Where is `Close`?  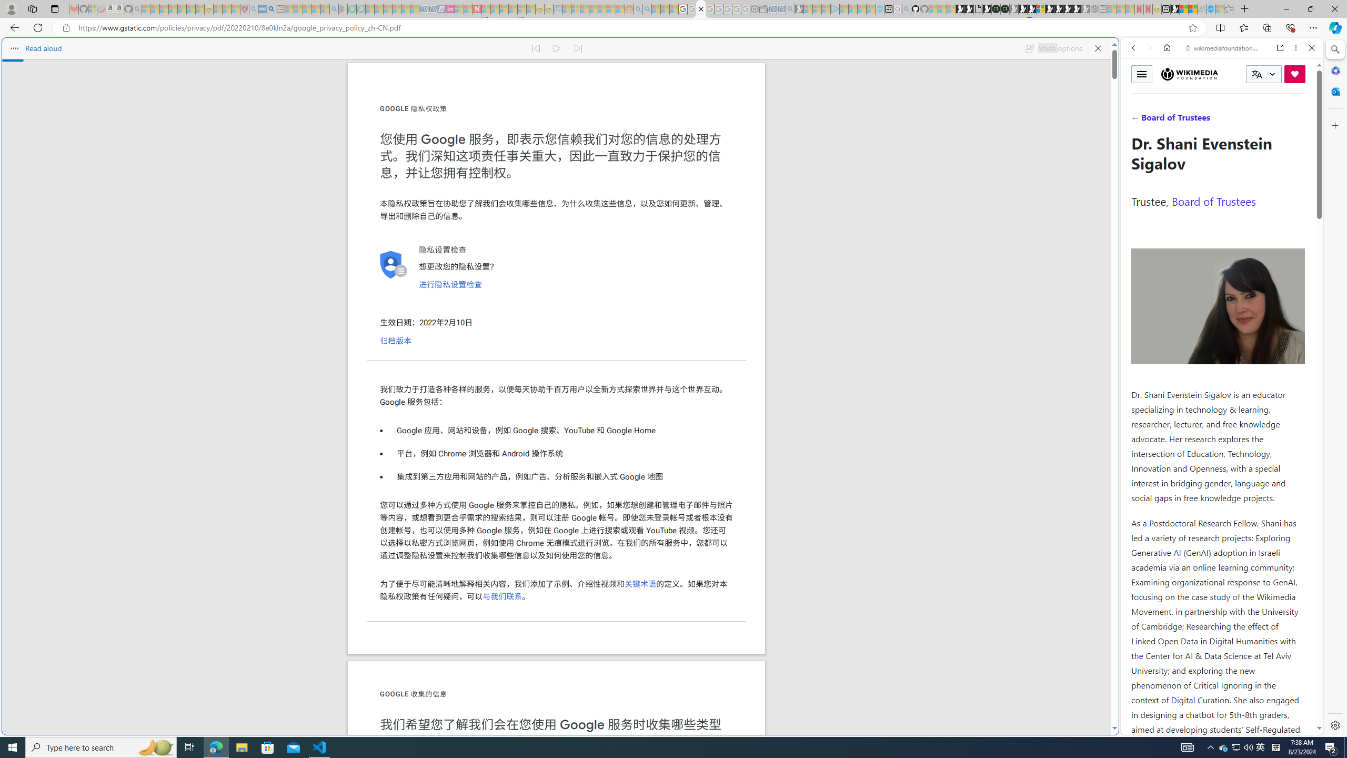
Close is located at coordinates (1311, 47).